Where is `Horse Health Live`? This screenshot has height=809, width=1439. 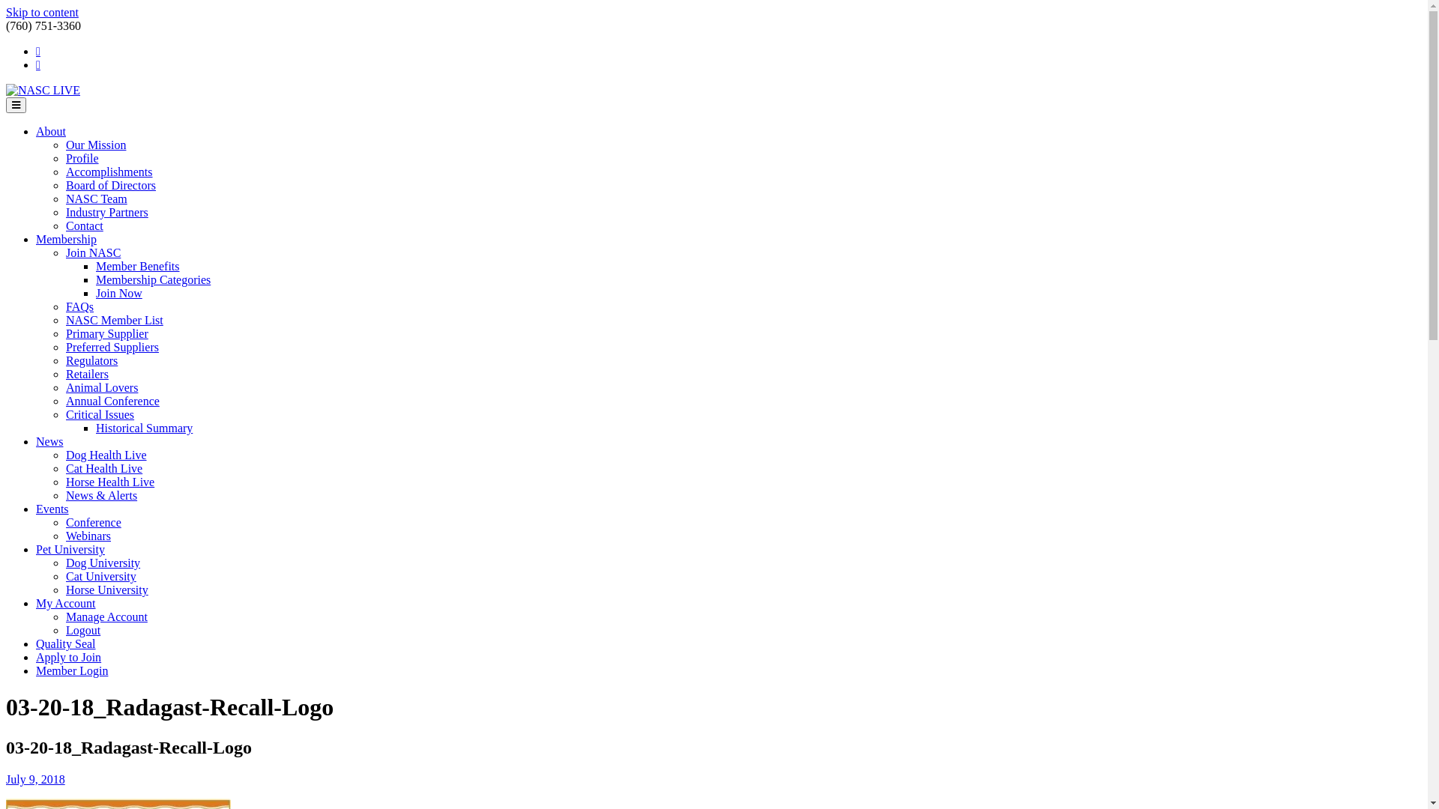
Horse Health Live is located at coordinates (110, 482).